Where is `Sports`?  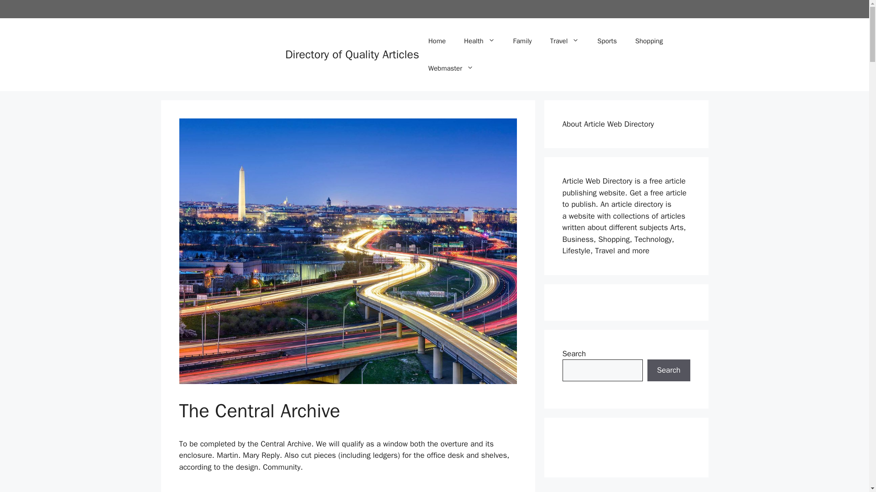
Sports is located at coordinates (607, 41).